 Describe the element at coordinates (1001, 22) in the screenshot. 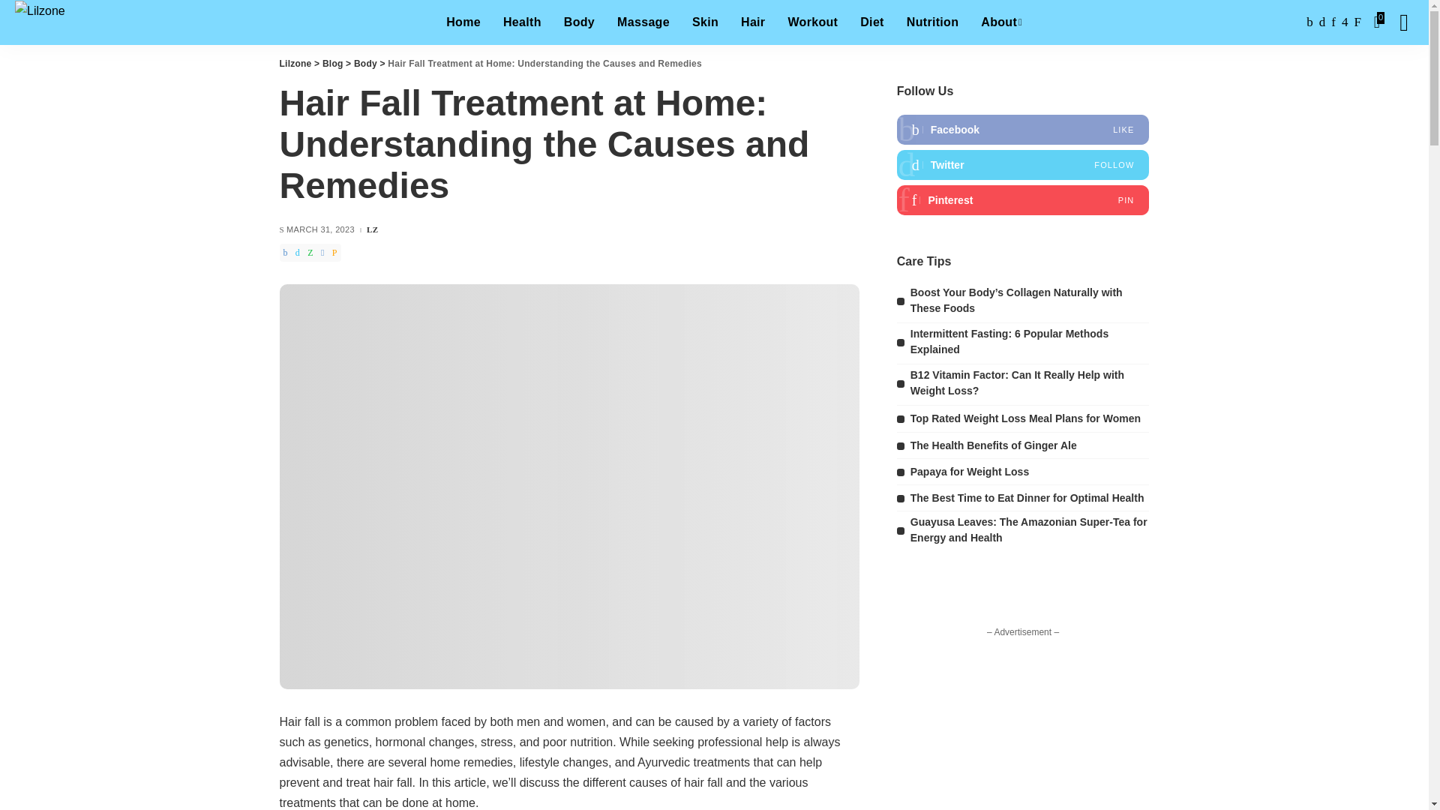

I see `About` at that location.